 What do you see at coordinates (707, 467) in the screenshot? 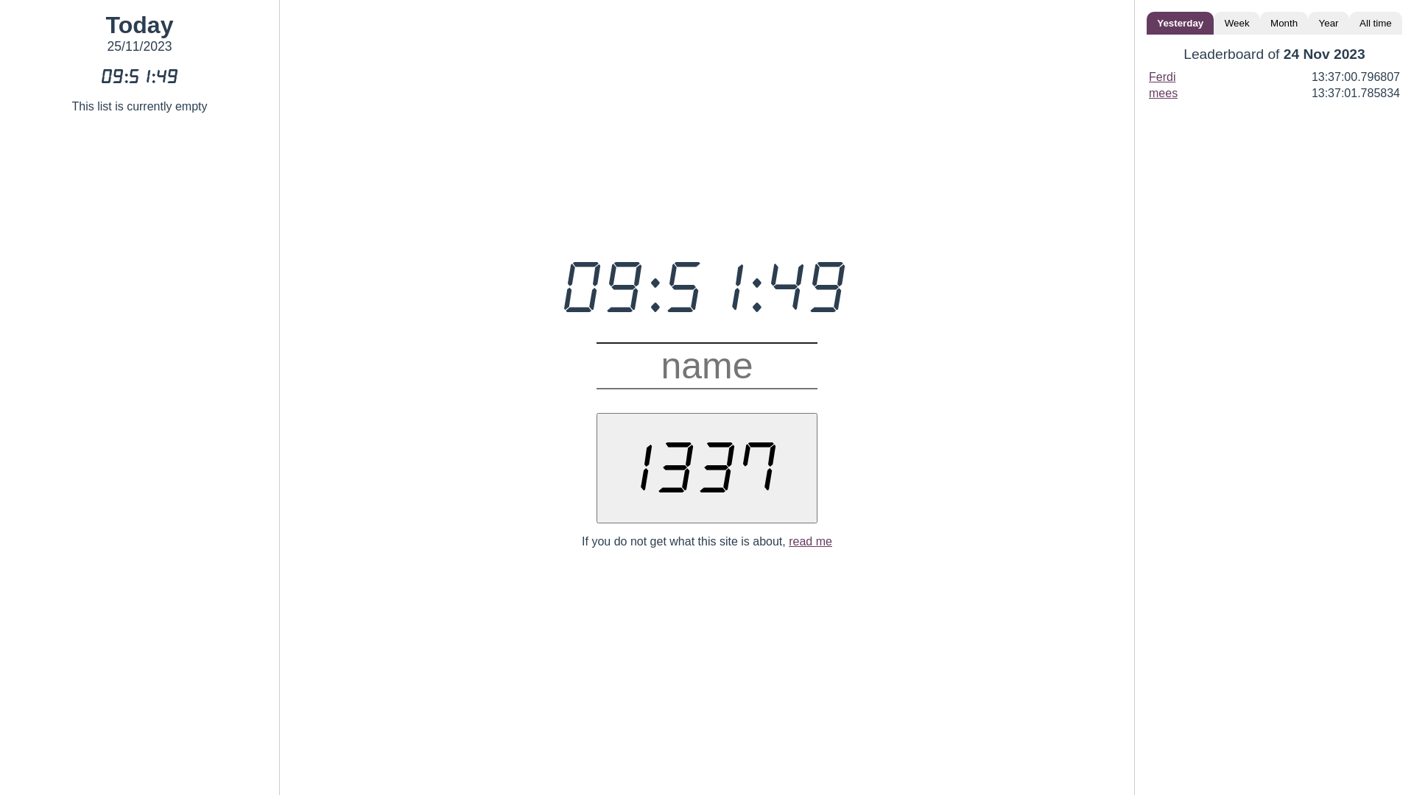
I see `1337` at bounding box center [707, 467].